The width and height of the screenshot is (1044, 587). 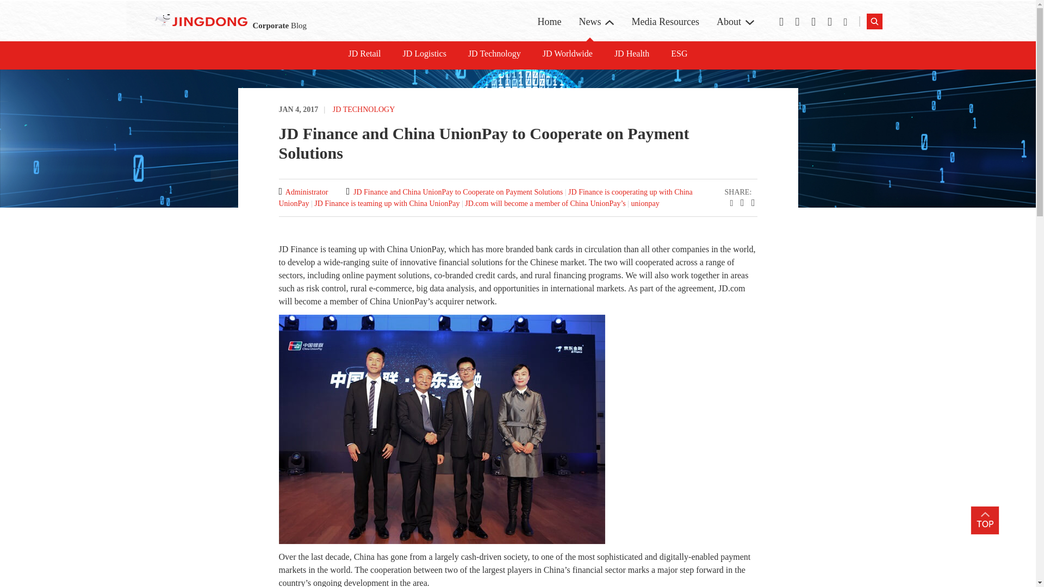 I want to click on Media Resources, so click(x=664, y=21).